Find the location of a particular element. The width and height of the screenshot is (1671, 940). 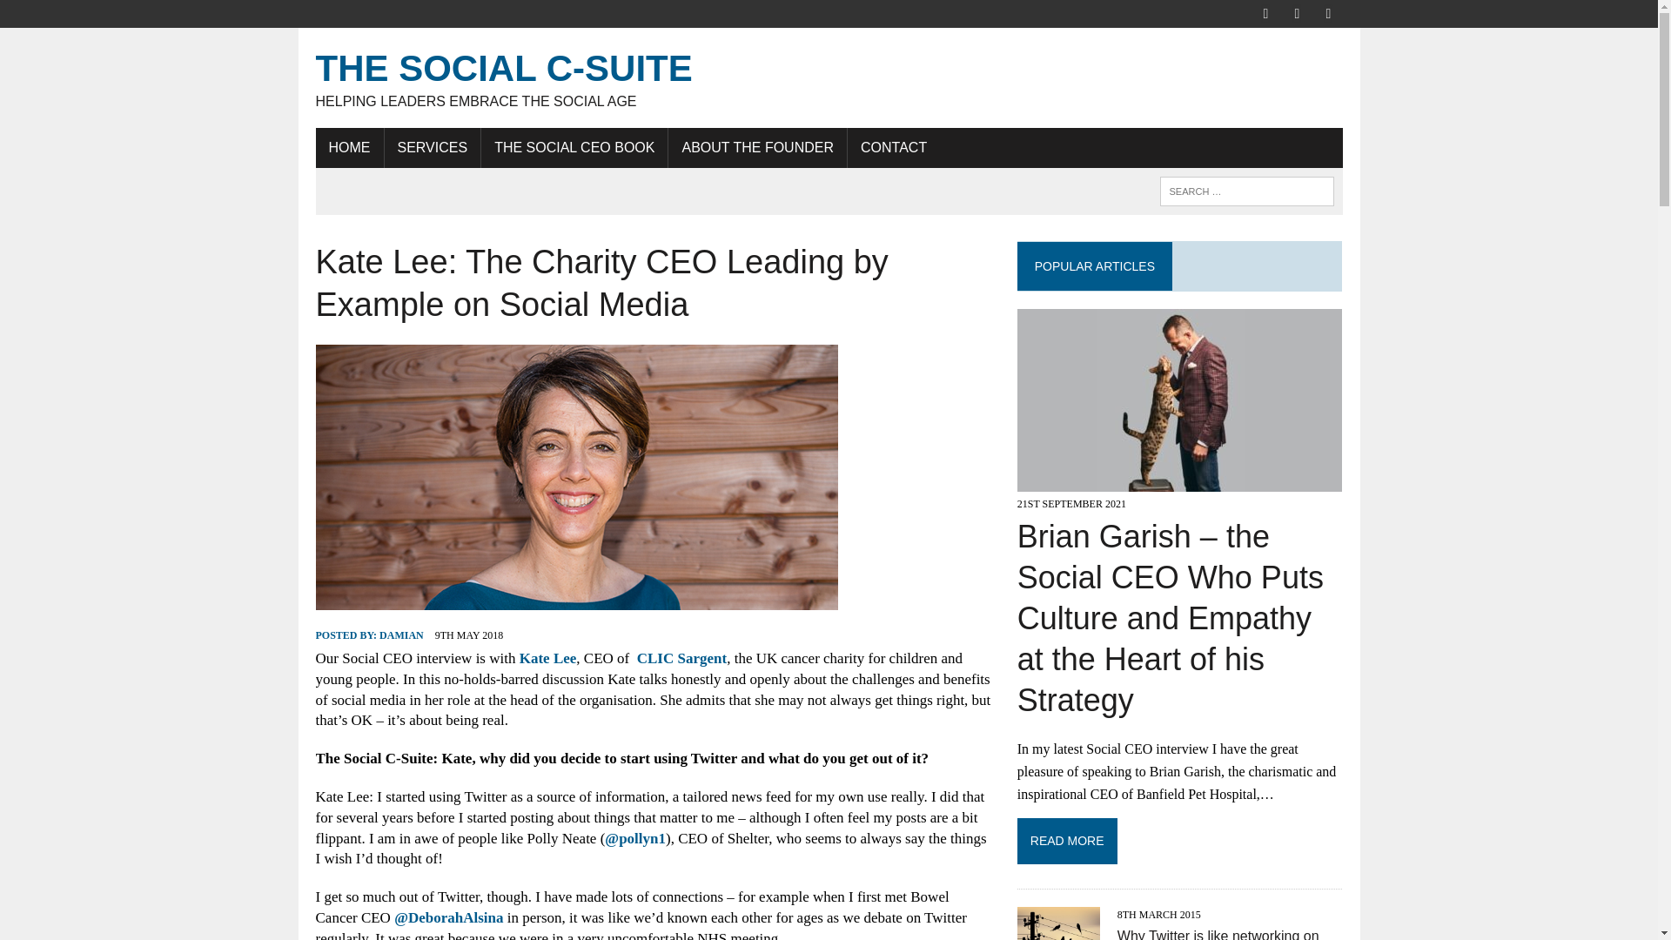

Search is located at coordinates (1218, 935).